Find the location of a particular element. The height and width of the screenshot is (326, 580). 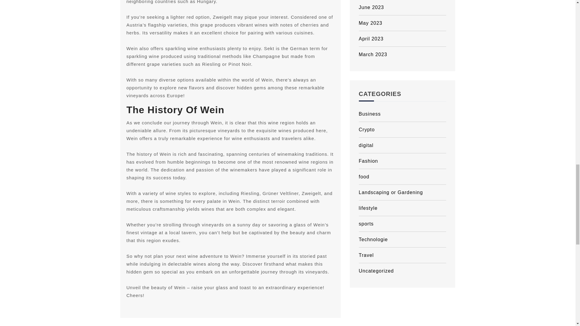

Fashion is located at coordinates (403, 161).